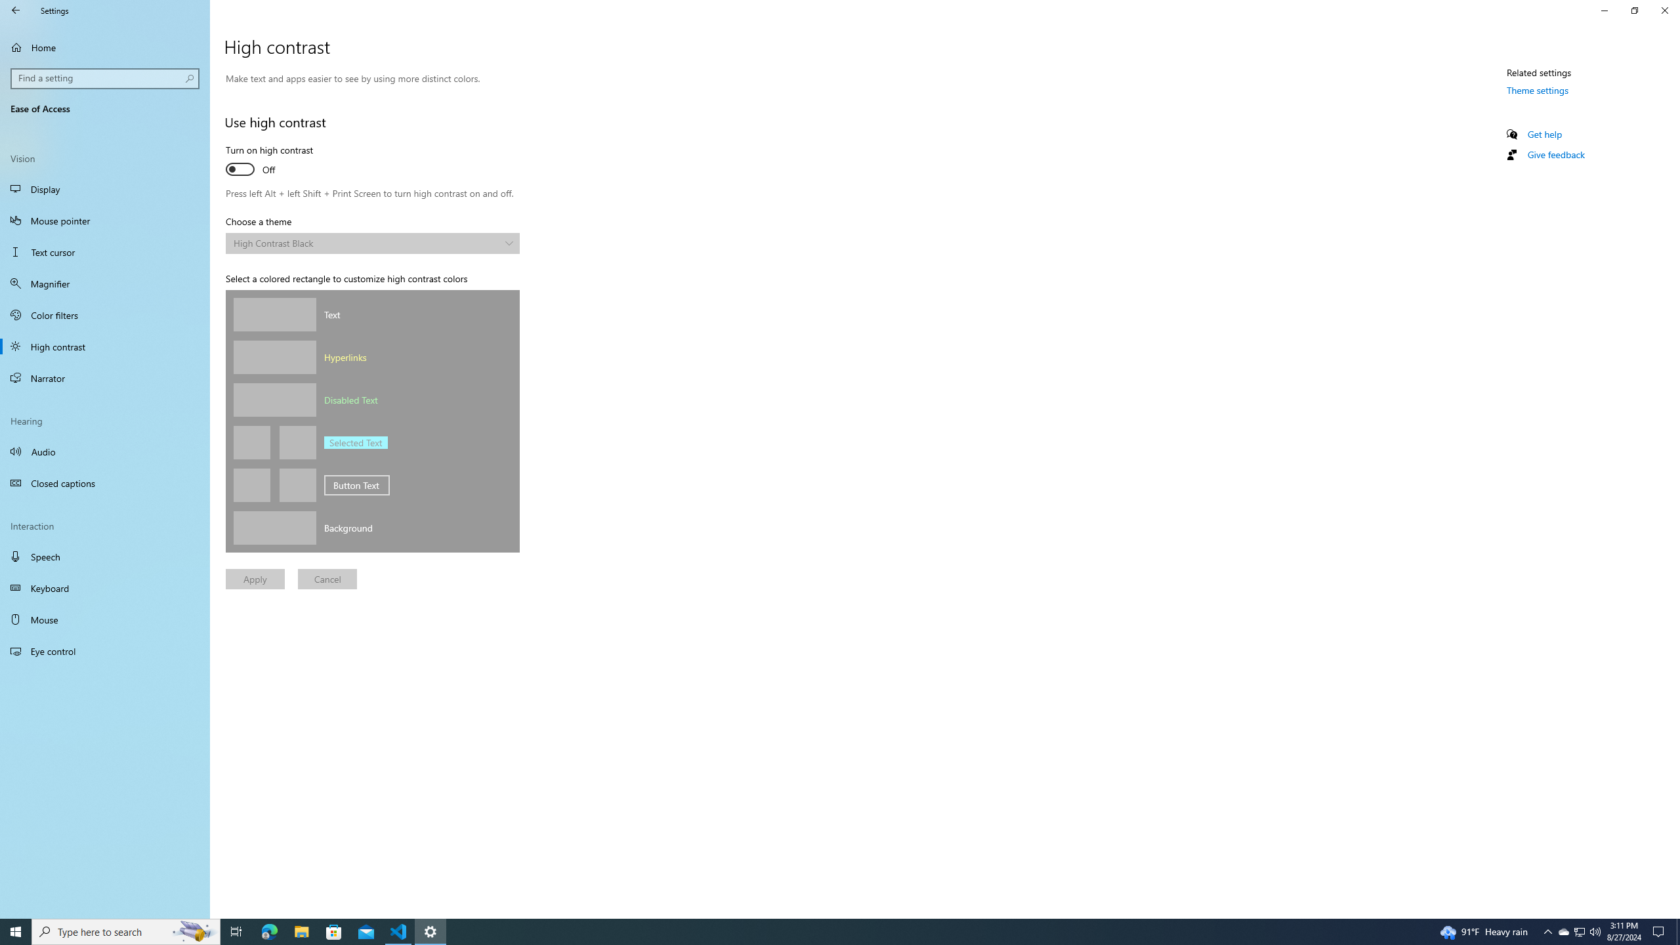 The width and height of the screenshot is (1680, 945). Describe the element at coordinates (269, 932) in the screenshot. I see `Microsoft Edge` at that location.